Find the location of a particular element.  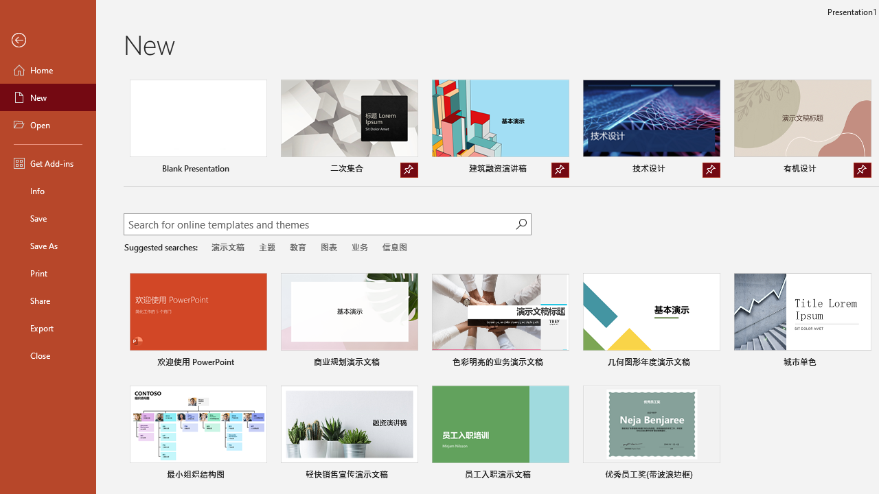

Get Add-ins is located at coordinates (48, 163).